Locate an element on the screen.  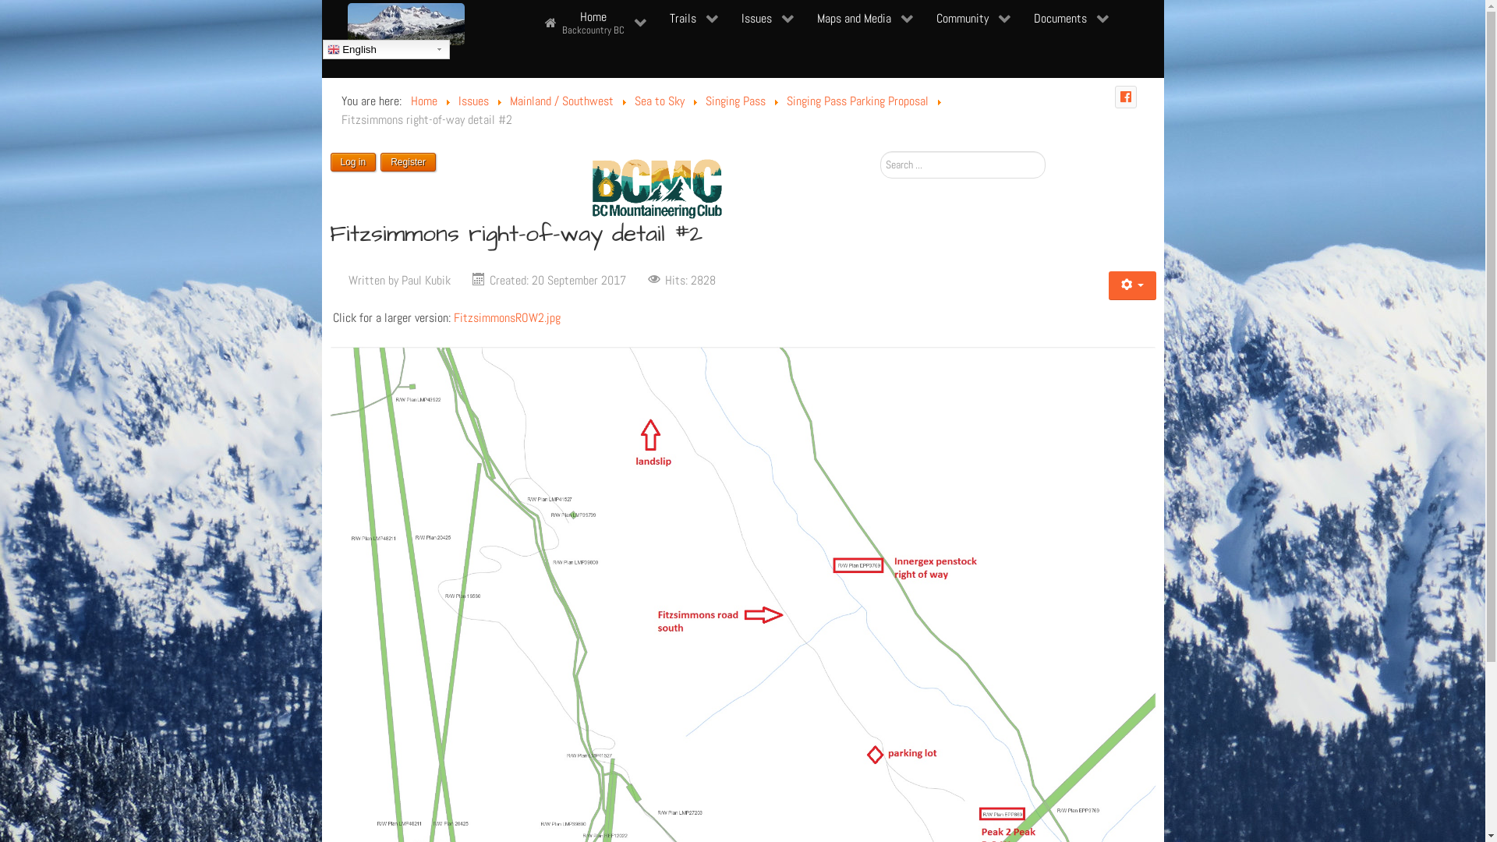
Backcountry BC Facebook Group is located at coordinates (1126, 97).